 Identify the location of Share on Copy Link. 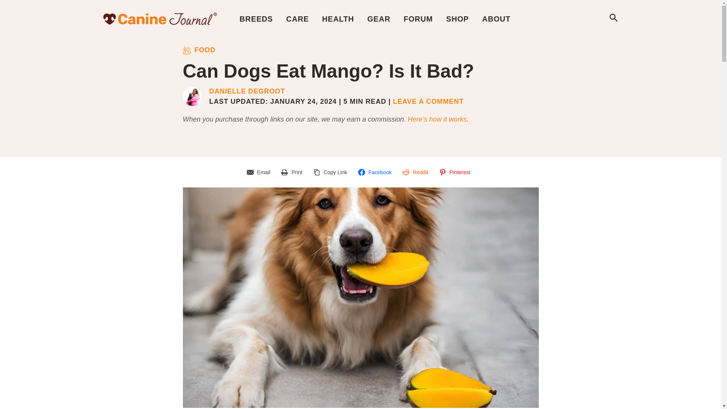
(331, 172).